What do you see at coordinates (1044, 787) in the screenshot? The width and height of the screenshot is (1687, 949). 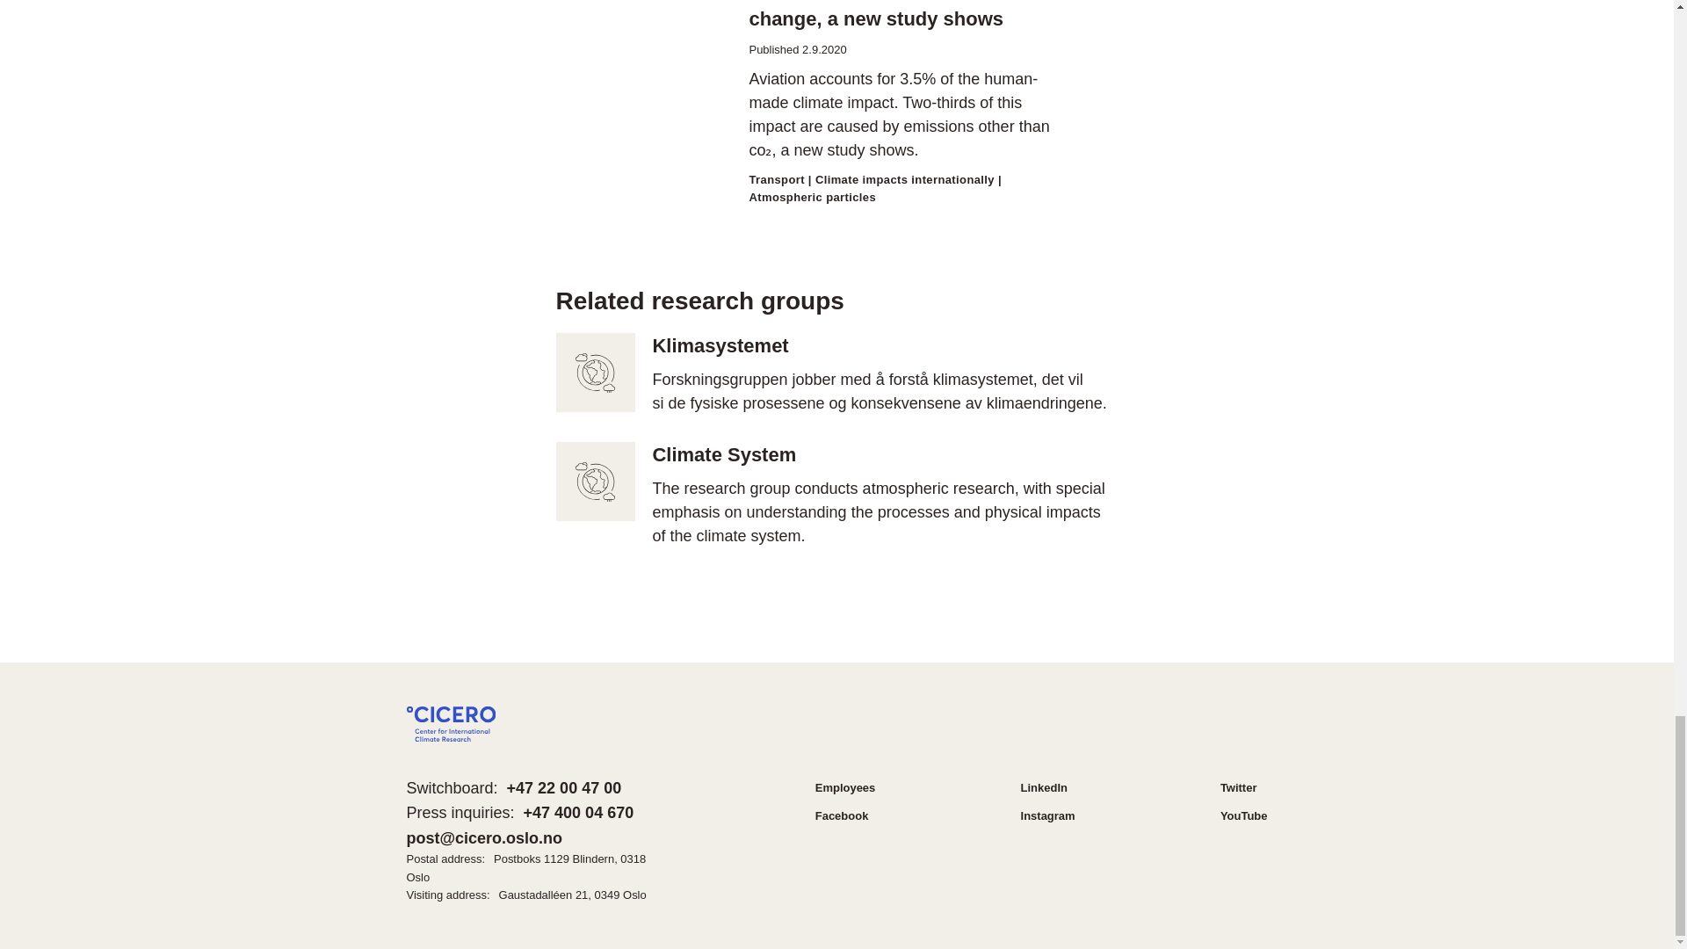 I see `LinkedIn` at bounding box center [1044, 787].